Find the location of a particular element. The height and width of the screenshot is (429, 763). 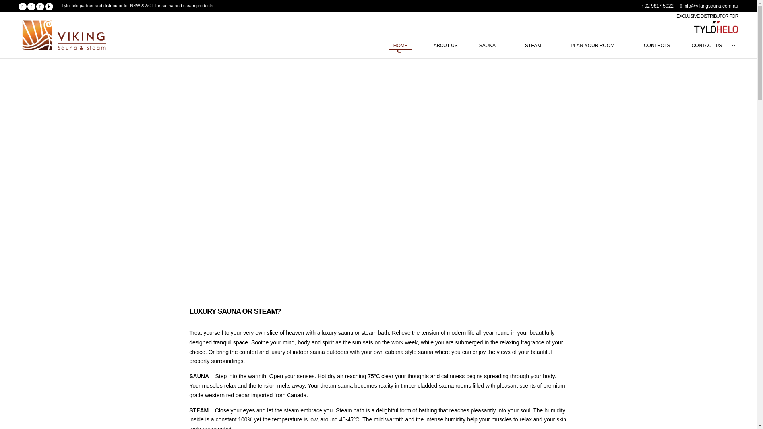

PLAN YOUR ROOM is located at coordinates (596, 56).